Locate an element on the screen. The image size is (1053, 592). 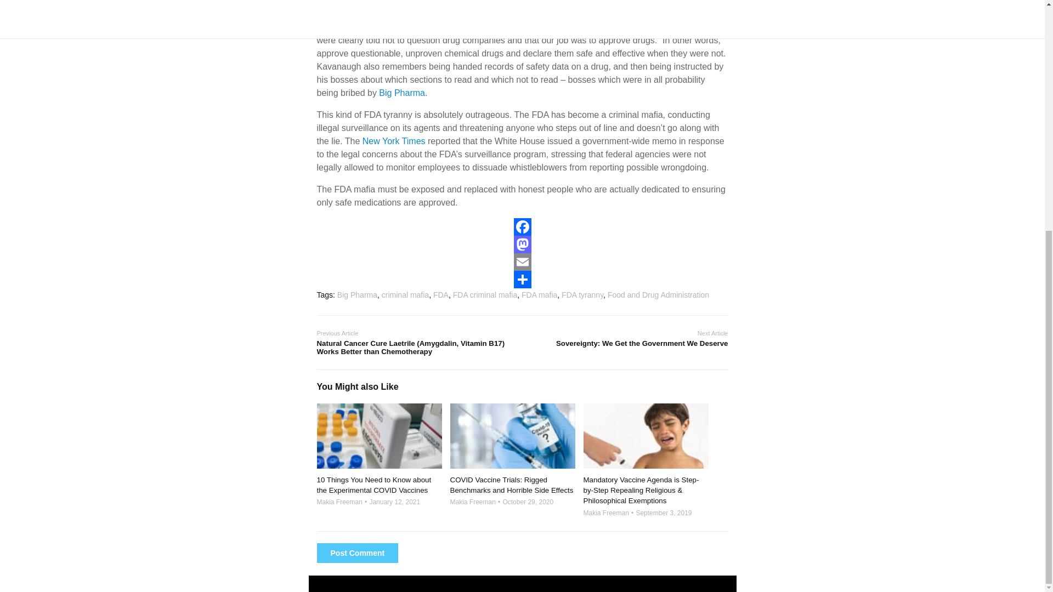
Facebook is located at coordinates (522, 227).